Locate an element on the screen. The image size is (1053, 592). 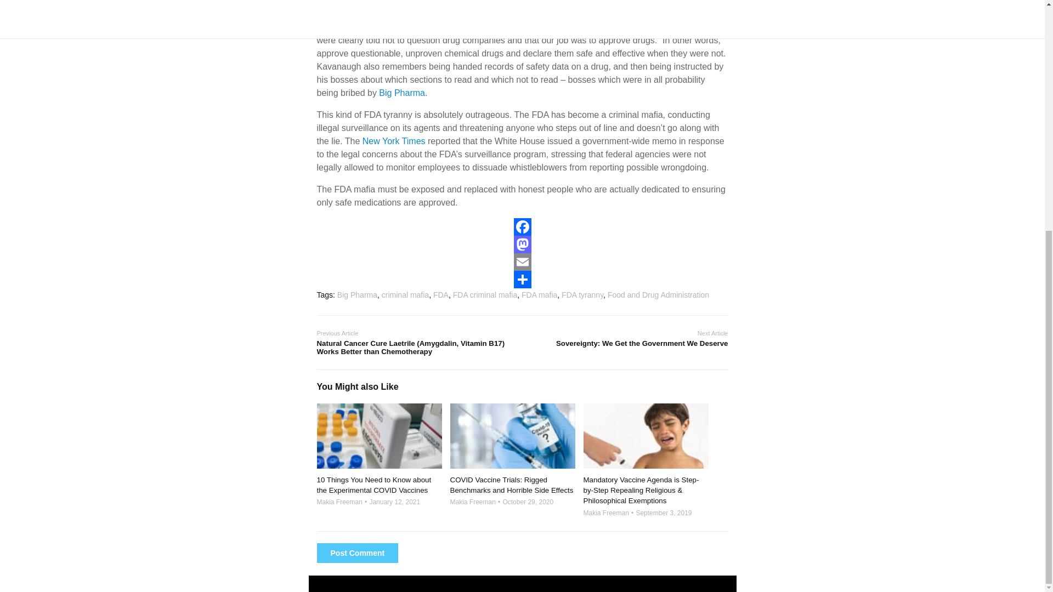
Facebook is located at coordinates (522, 227).